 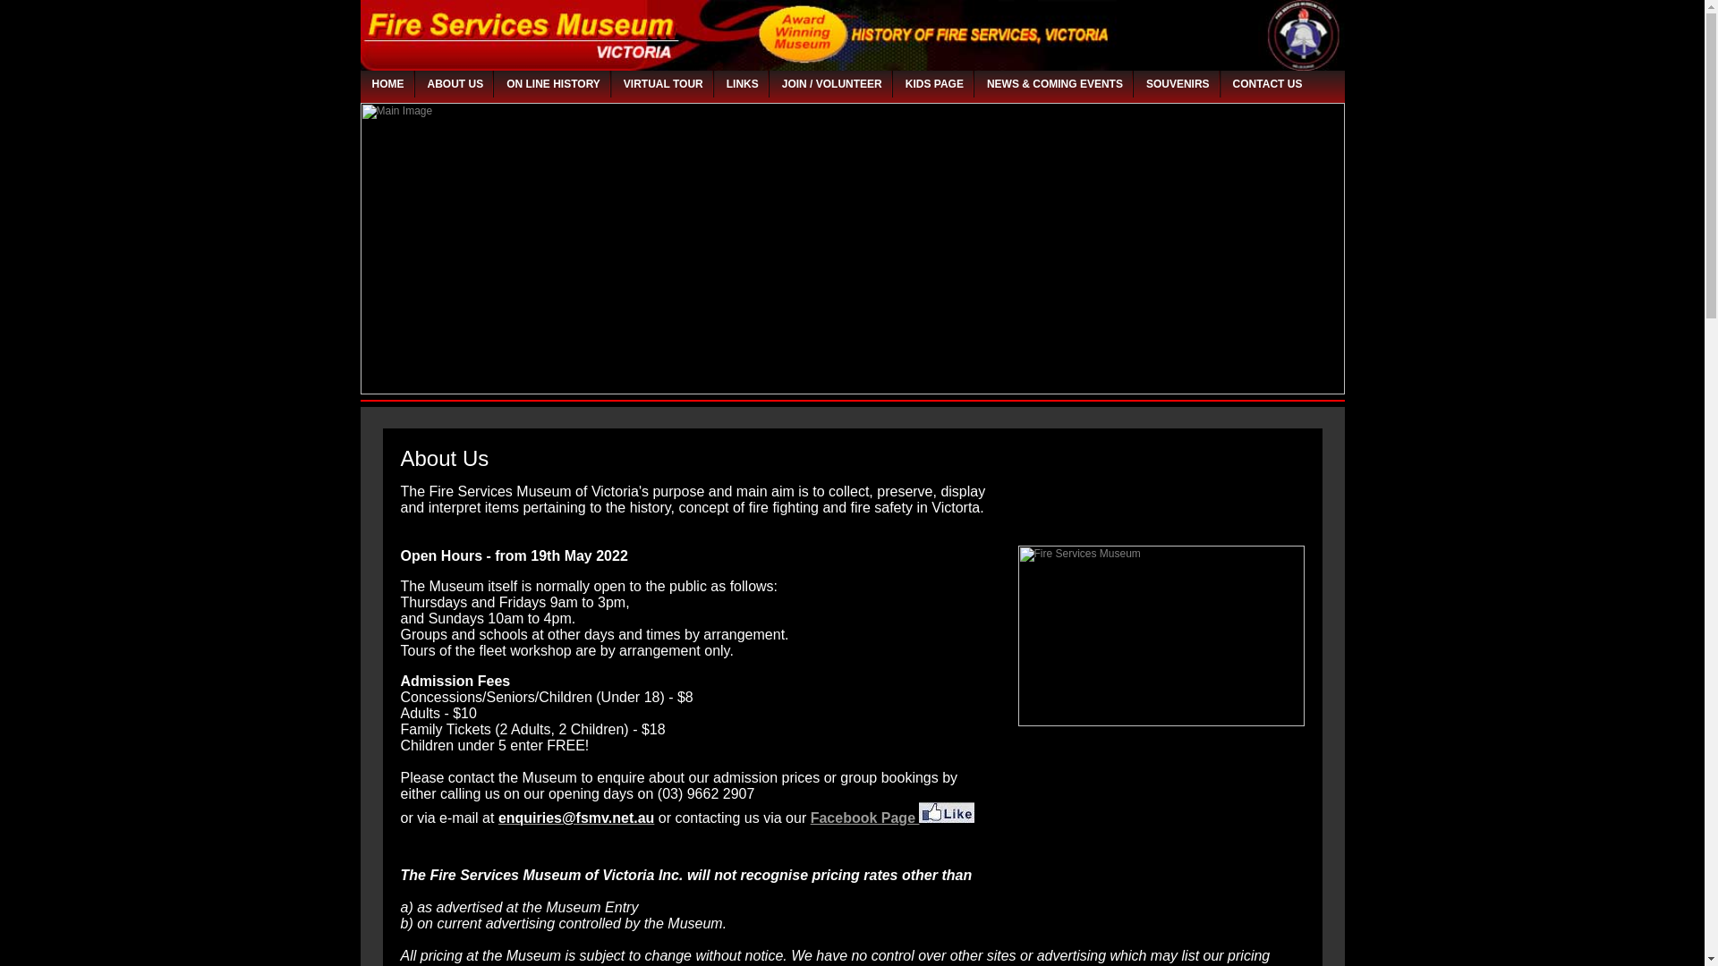 I want to click on Fire Services Museum, so click(x=1161, y=636).